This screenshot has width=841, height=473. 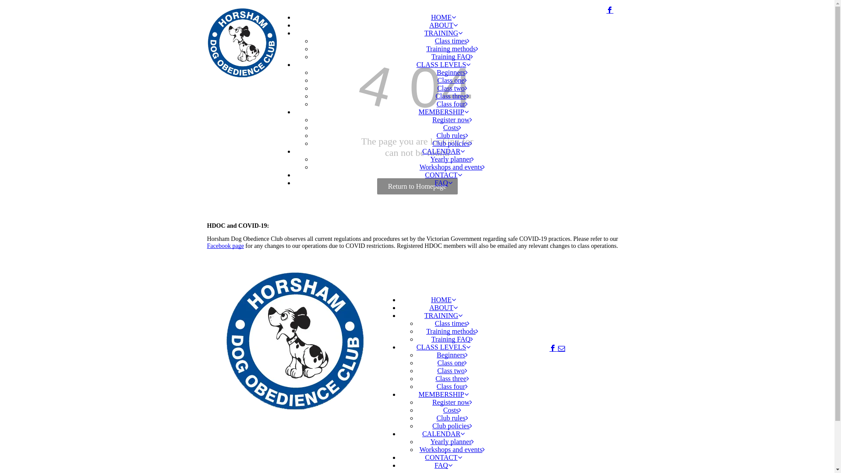 What do you see at coordinates (452, 73) in the screenshot?
I see `Beginners` at bounding box center [452, 73].